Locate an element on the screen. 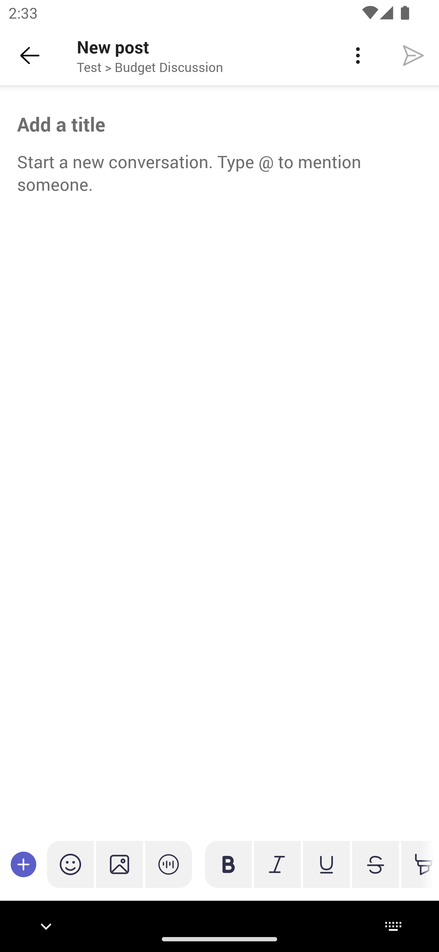 This screenshot has width=439, height=952. Underline is located at coordinates (326, 864).